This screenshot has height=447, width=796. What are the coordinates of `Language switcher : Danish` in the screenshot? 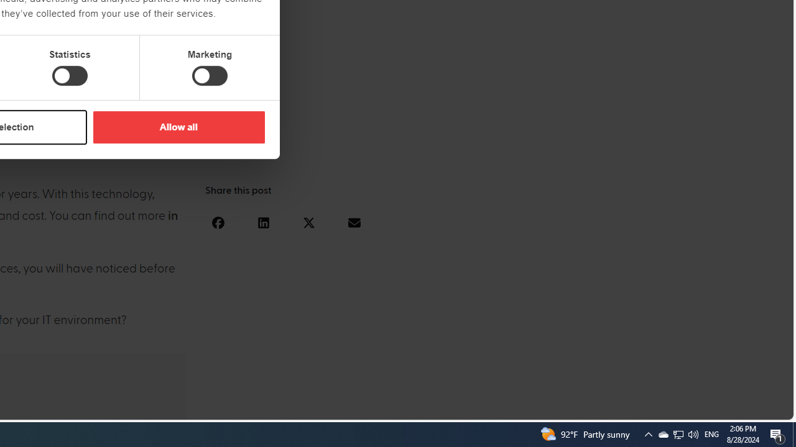 It's located at (638, 408).